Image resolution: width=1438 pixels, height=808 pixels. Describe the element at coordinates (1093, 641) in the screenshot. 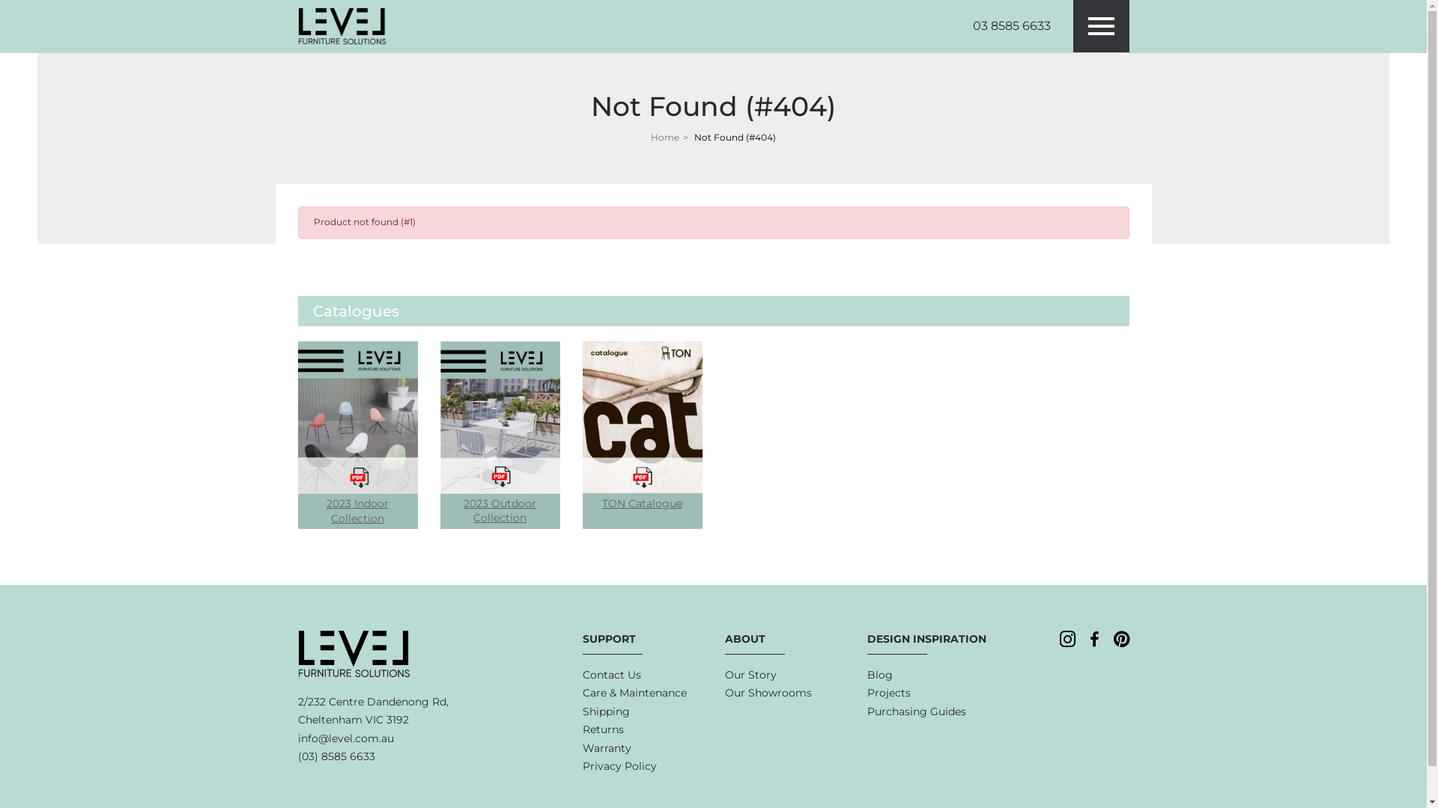

I see `Facebook` at that location.